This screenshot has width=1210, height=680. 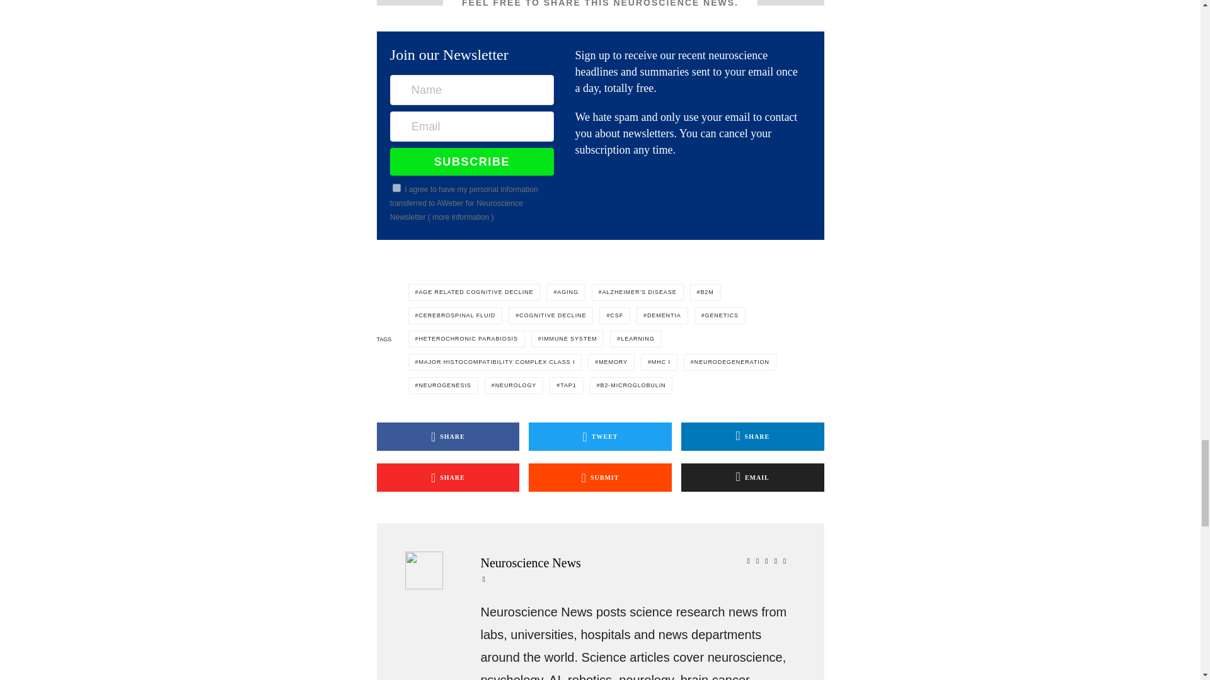 What do you see at coordinates (600, 436) in the screenshot?
I see `TWEET` at bounding box center [600, 436].